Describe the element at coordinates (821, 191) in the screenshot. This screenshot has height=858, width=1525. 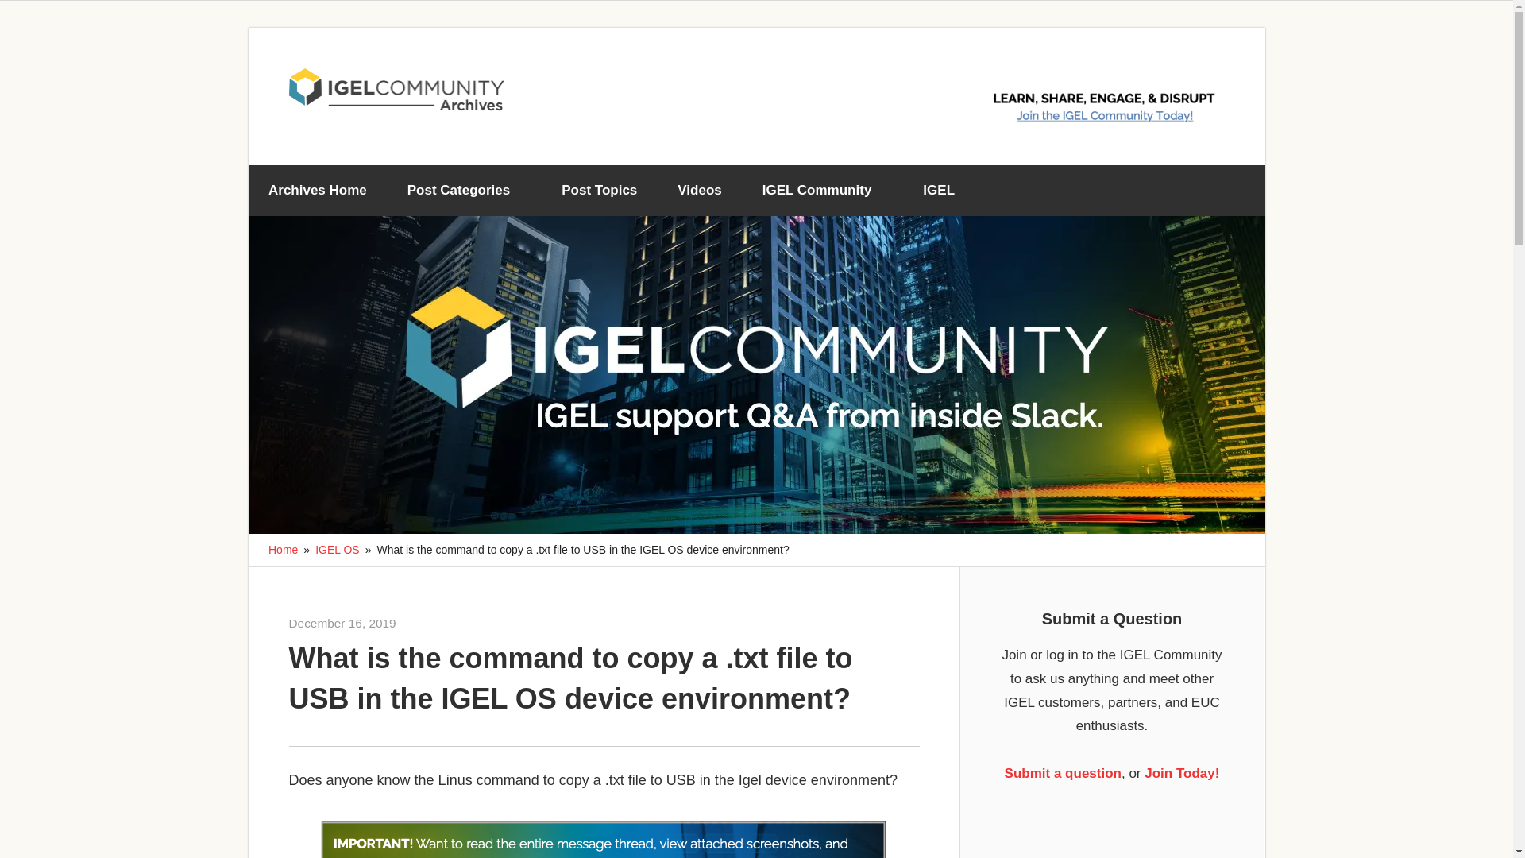
I see `IGEL Community` at that location.